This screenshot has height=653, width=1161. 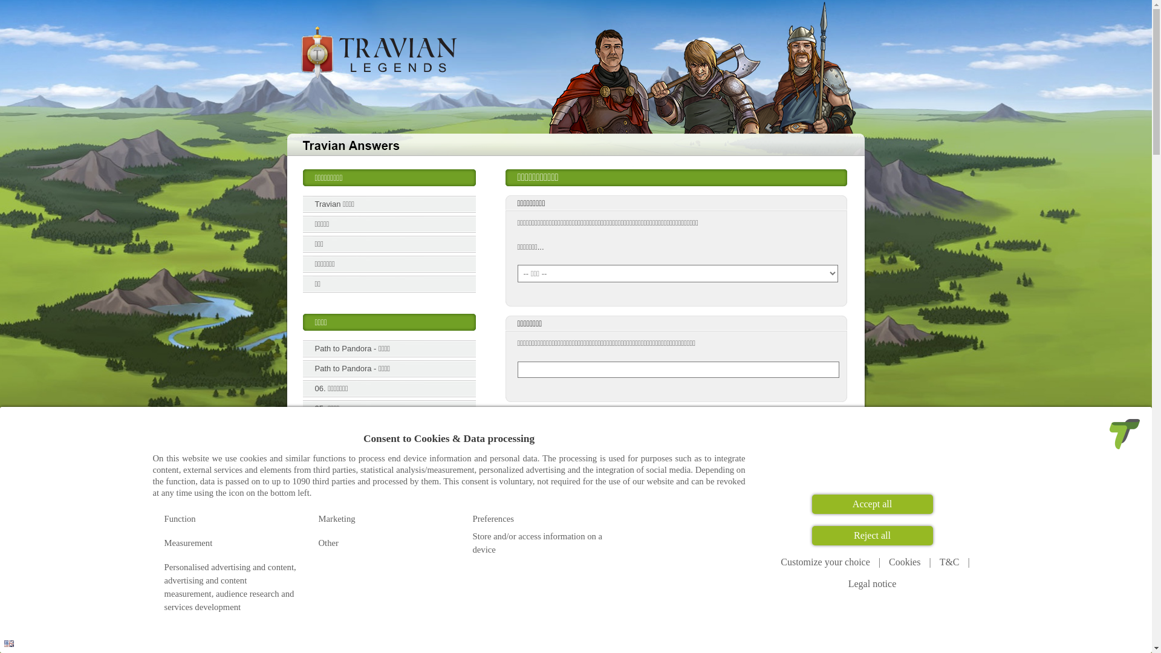 What do you see at coordinates (9, 643) in the screenshot?
I see `Language: en` at bounding box center [9, 643].